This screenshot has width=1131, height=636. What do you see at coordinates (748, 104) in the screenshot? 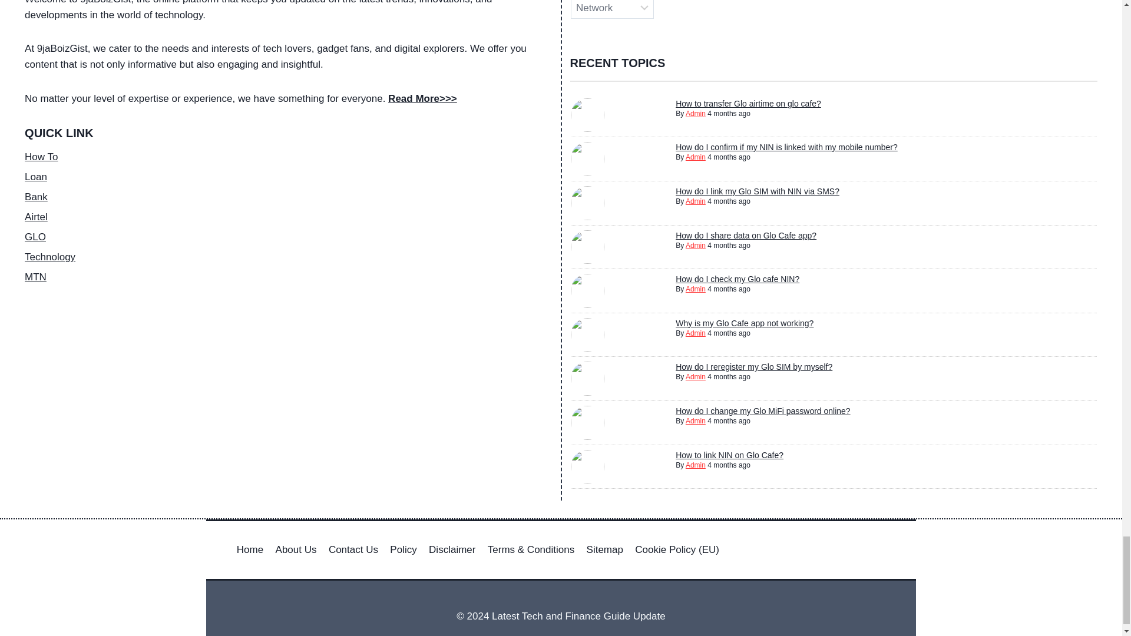
I see `How to transfer Glo airtime on glo cafe?` at bounding box center [748, 104].